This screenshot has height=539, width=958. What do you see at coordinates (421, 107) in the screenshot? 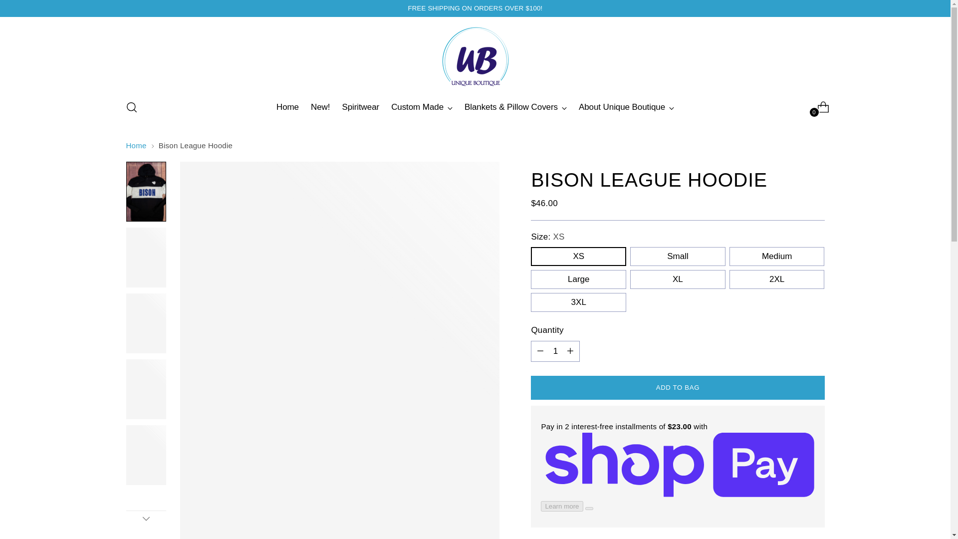
I see `Custom Made` at bounding box center [421, 107].